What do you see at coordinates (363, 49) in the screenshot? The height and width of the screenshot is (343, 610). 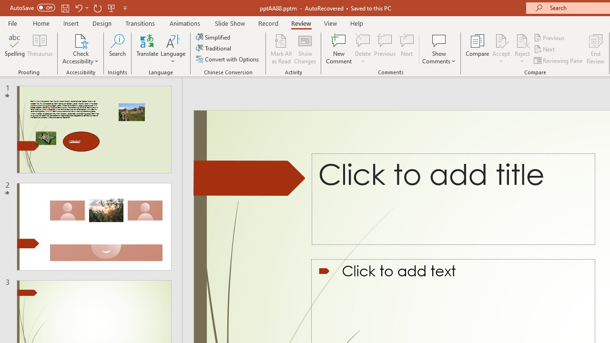 I see `Delete` at bounding box center [363, 49].